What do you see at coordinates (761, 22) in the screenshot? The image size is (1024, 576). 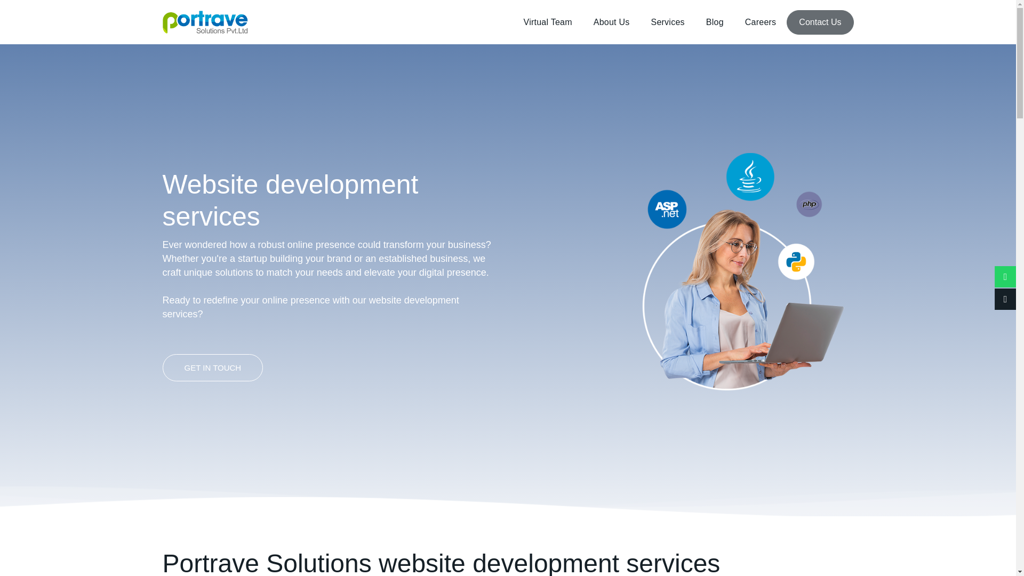 I see `Careers` at bounding box center [761, 22].